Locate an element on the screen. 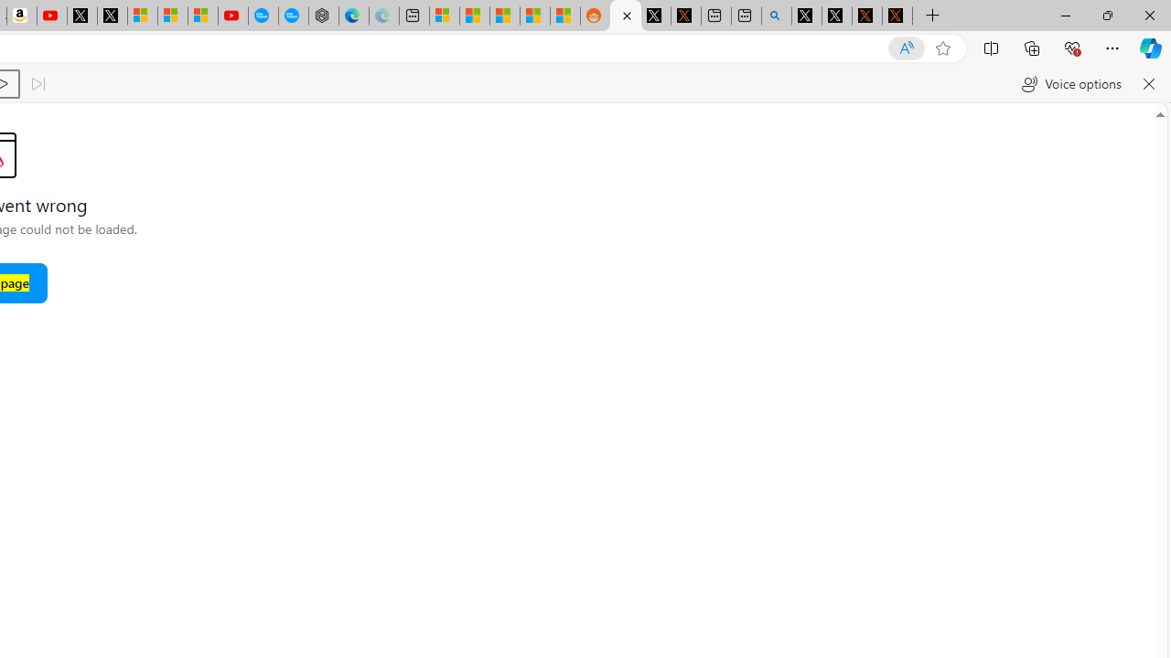 The image size is (1171, 658). X Privacy Policy is located at coordinates (897, 16).